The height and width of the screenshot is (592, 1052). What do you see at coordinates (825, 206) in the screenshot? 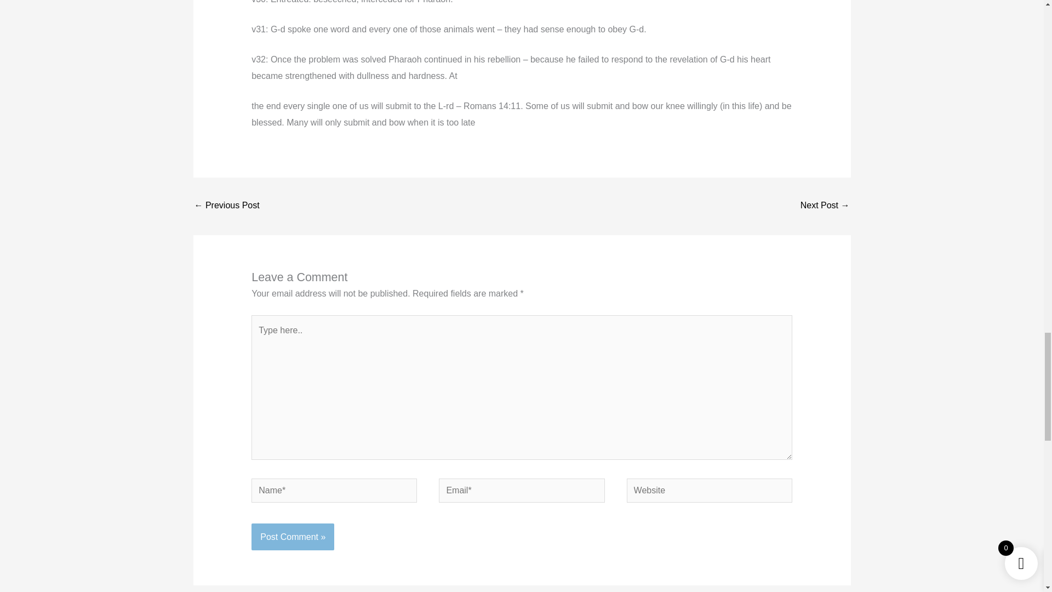
I see `The Book of Exodus Bible Study Chapter 9 Part 1` at bounding box center [825, 206].